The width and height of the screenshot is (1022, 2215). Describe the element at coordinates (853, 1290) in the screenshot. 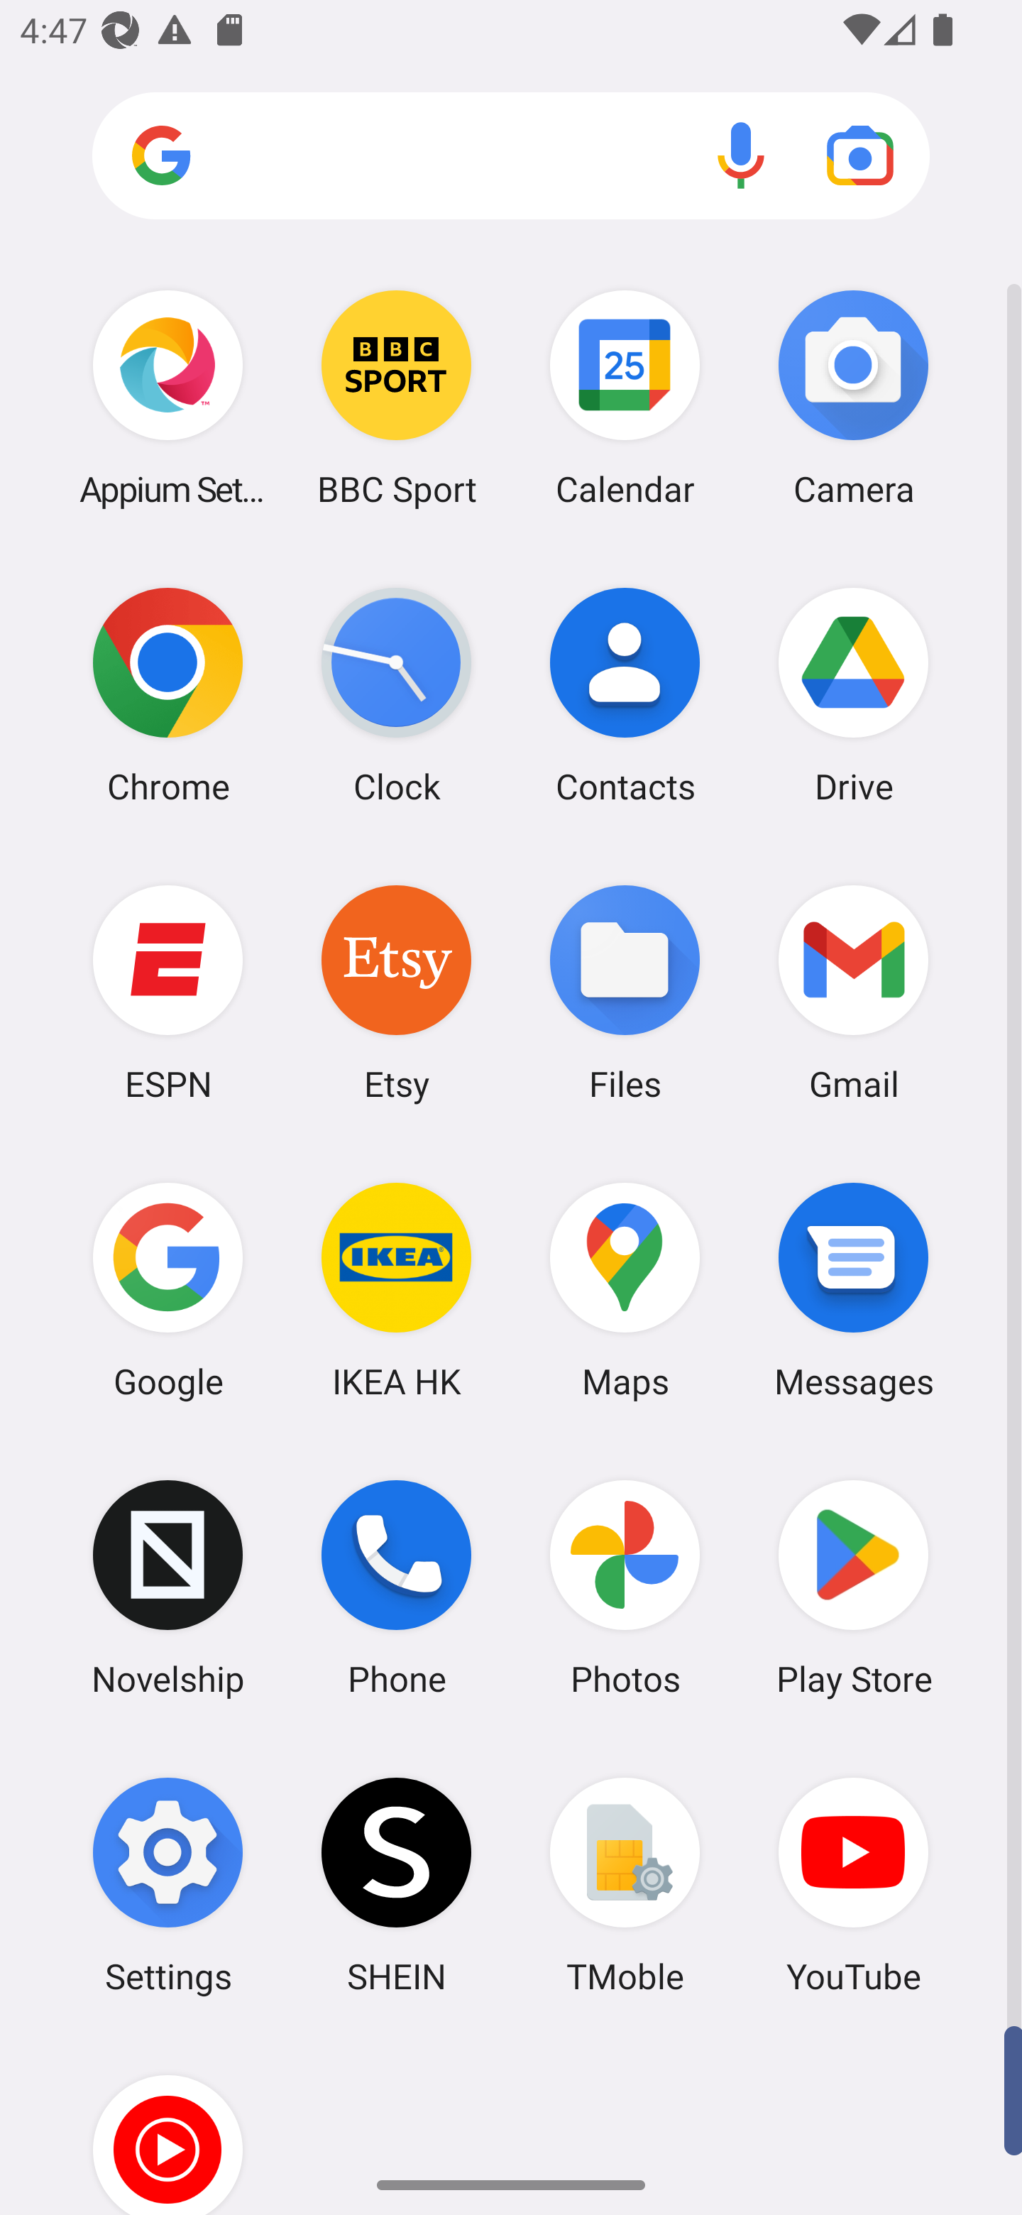

I see `Messages` at that location.